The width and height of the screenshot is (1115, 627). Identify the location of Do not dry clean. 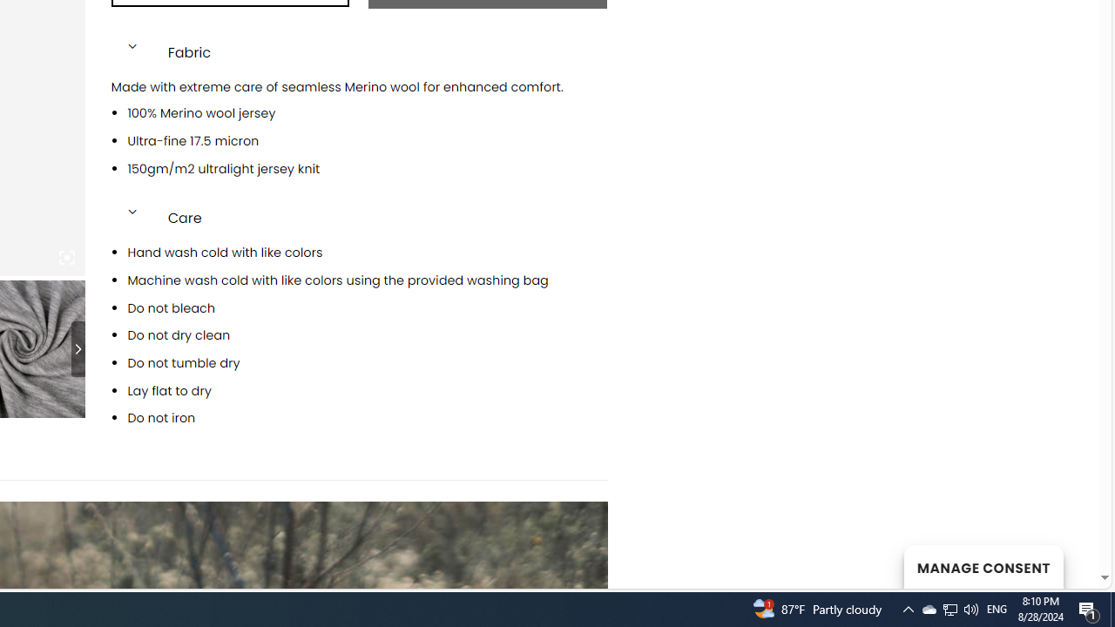
(367, 336).